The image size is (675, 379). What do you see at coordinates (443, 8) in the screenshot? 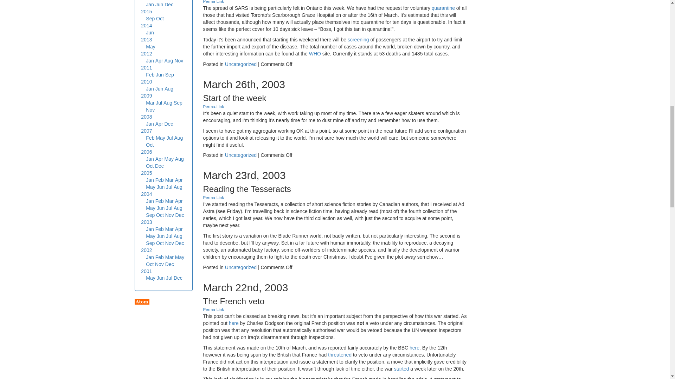
I see `quarantine` at bounding box center [443, 8].